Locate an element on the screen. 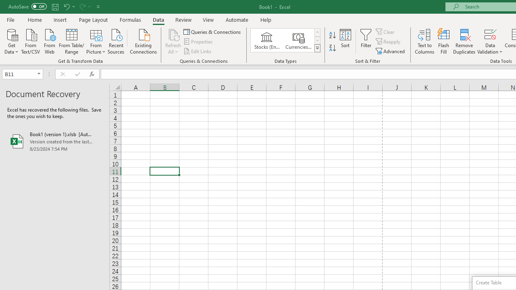  Currencies (English) is located at coordinates (298, 40).